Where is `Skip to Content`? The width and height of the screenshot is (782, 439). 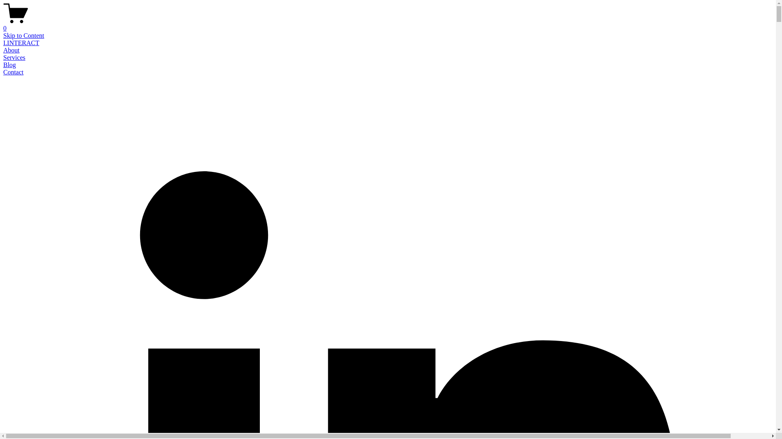
Skip to Content is located at coordinates (24, 36).